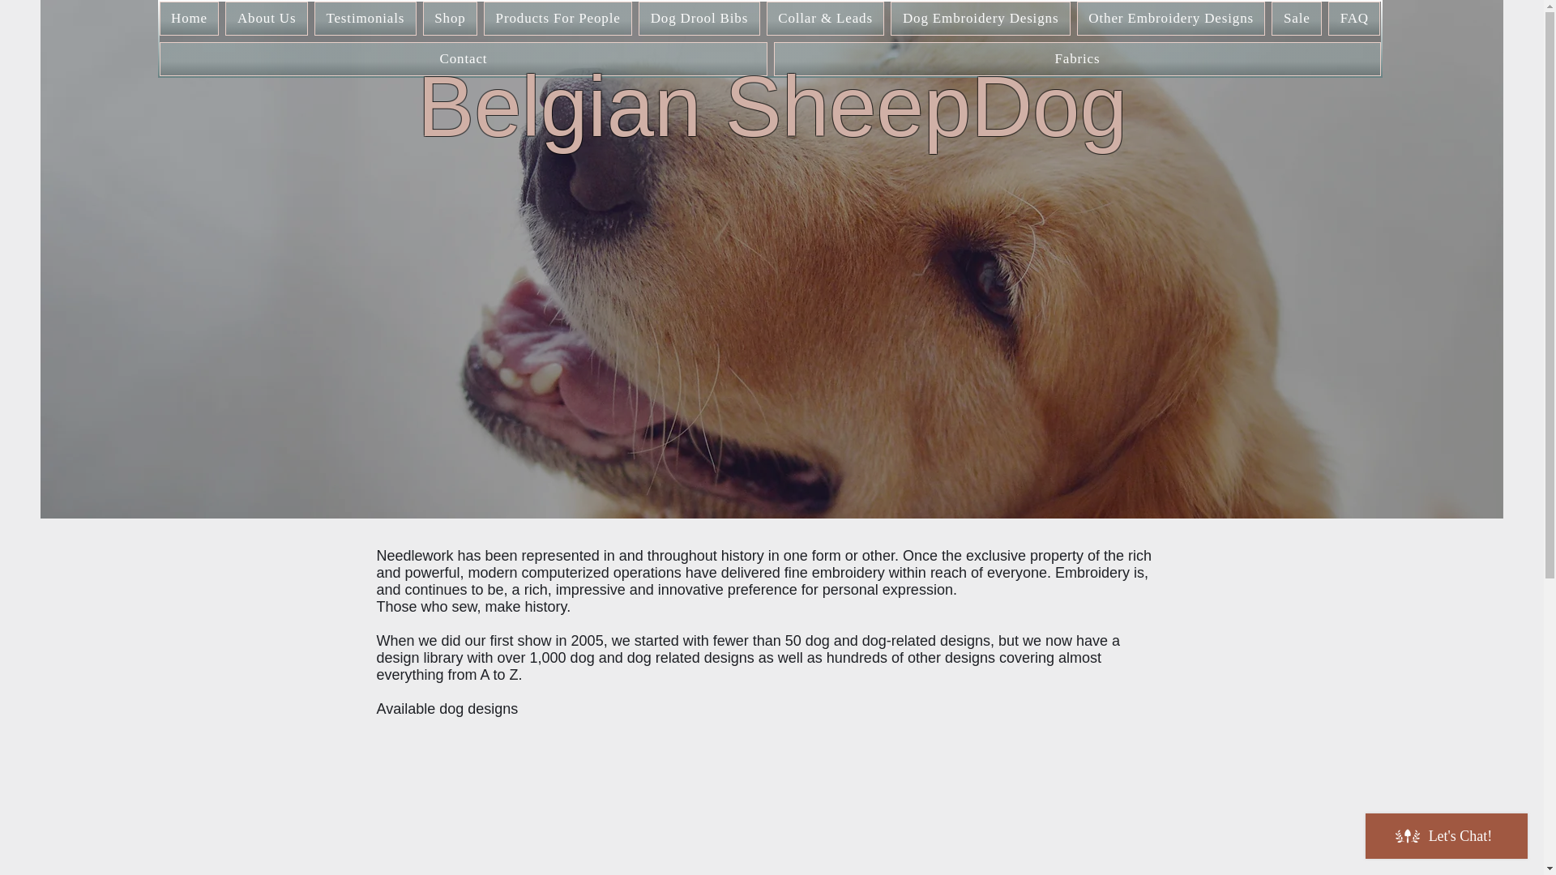  Describe the element at coordinates (266, 19) in the screenshot. I see `About Us` at that location.